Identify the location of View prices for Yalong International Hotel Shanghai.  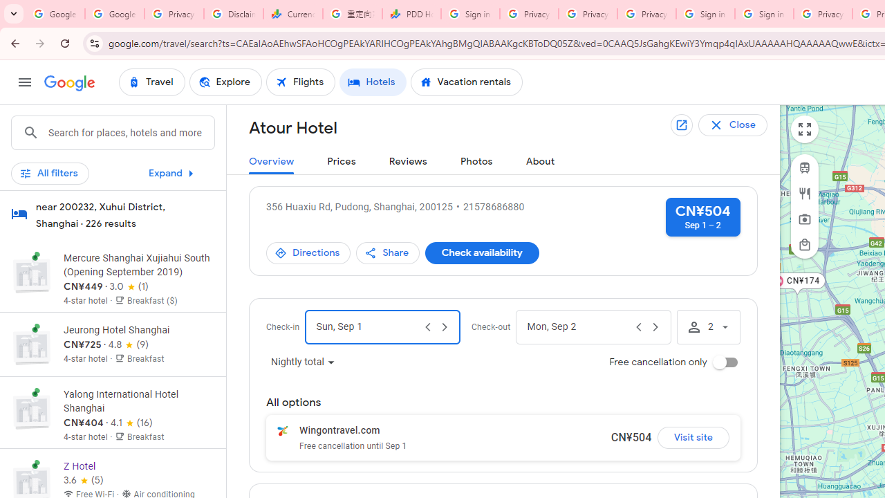
(138, 465).